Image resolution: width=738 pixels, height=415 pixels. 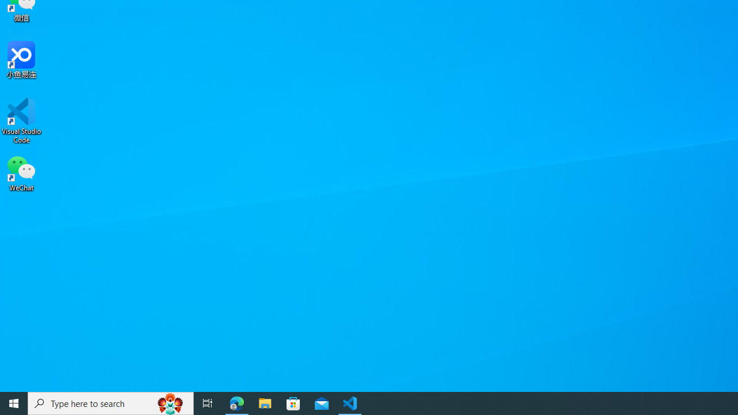 I want to click on Microsoft Store, so click(x=293, y=403).